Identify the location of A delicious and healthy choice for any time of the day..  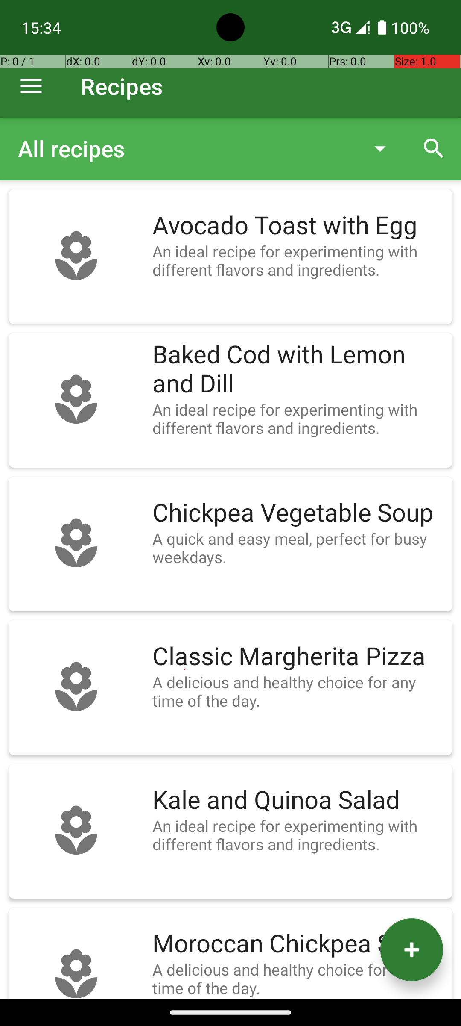
(298, 691).